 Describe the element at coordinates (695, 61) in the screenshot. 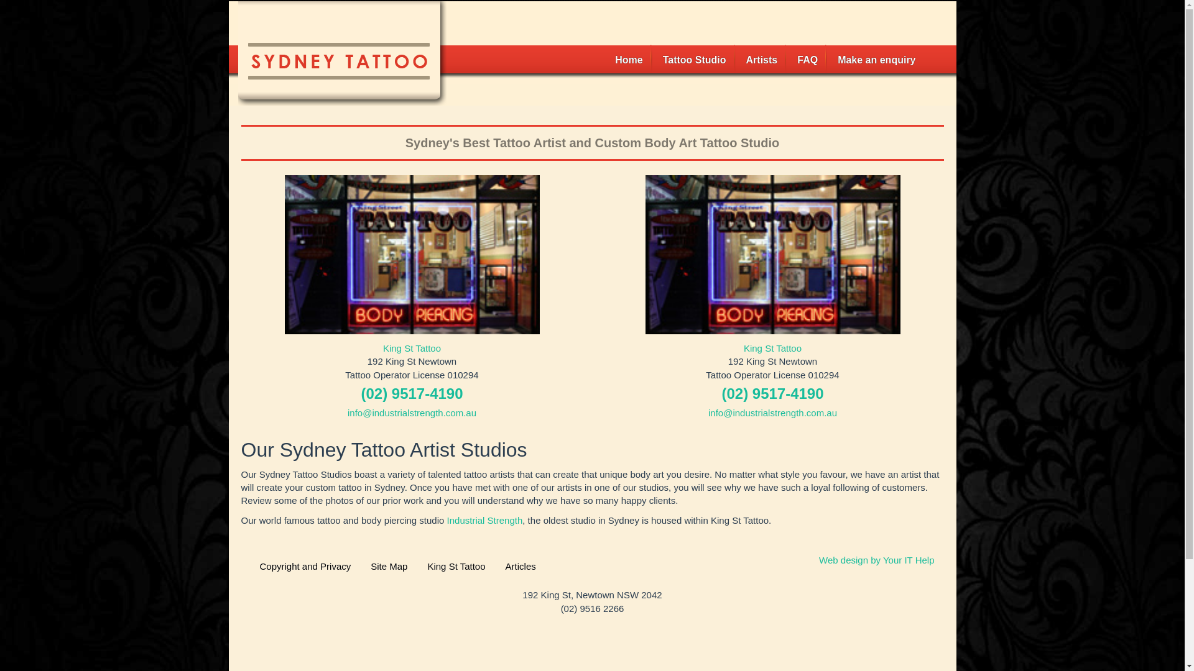

I see `Tattoo Studio` at that location.